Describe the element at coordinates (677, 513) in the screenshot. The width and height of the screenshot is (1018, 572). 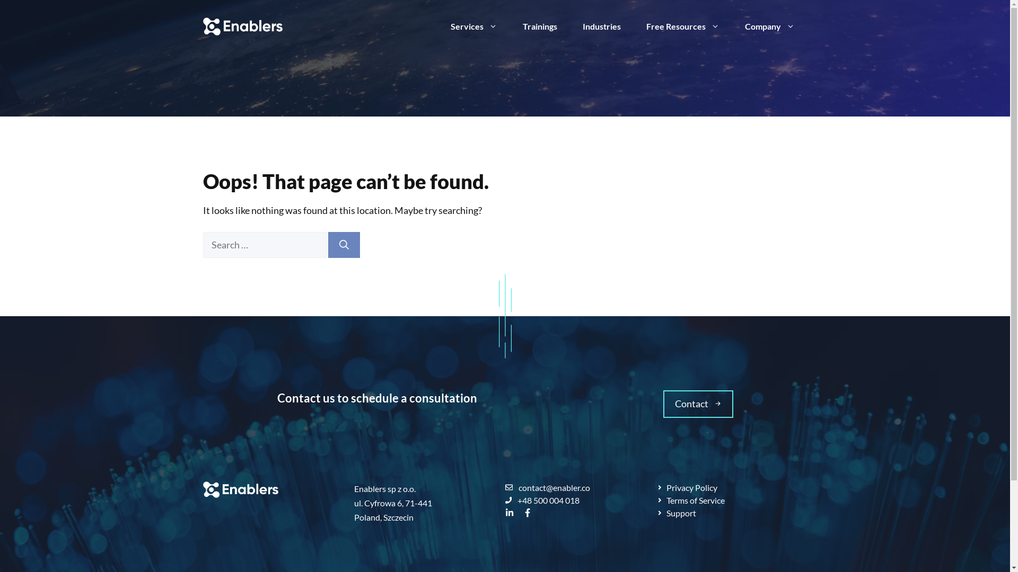
I see `Support` at that location.